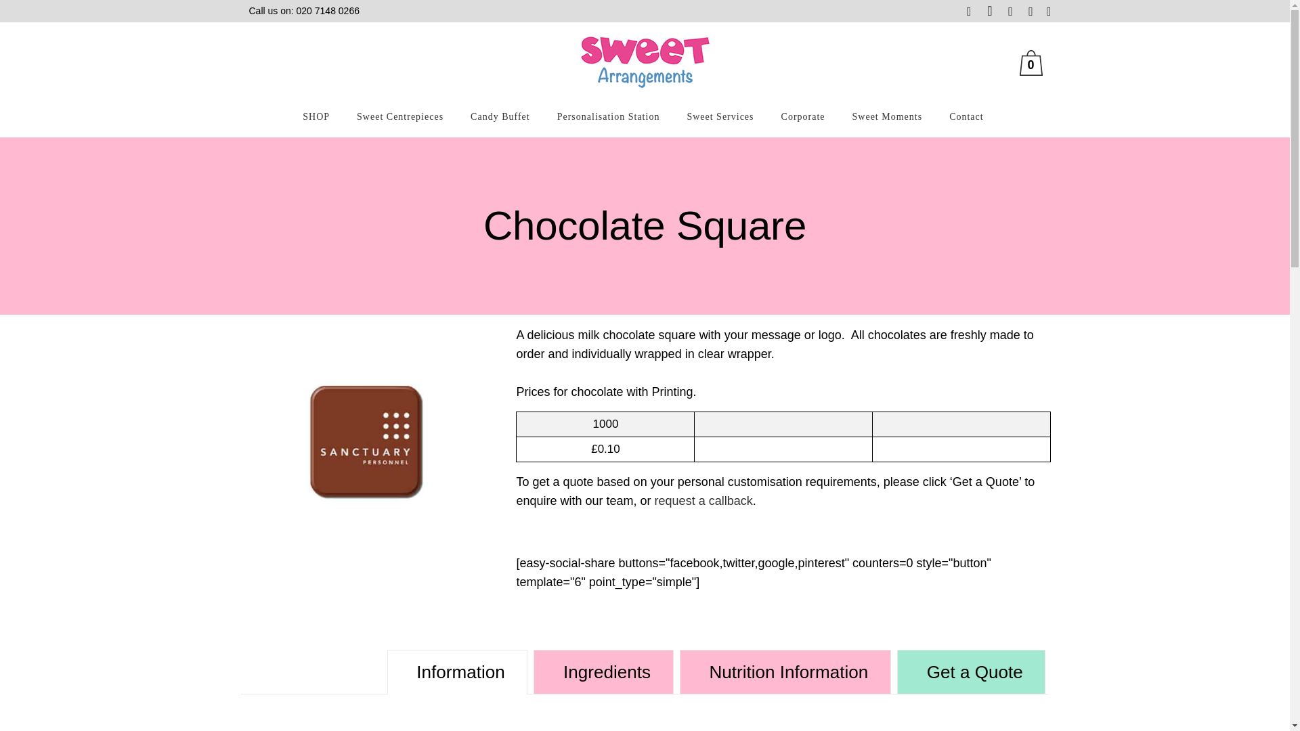 This screenshot has height=731, width=1300. I want to click on Sweet Services, so click(720, 116).